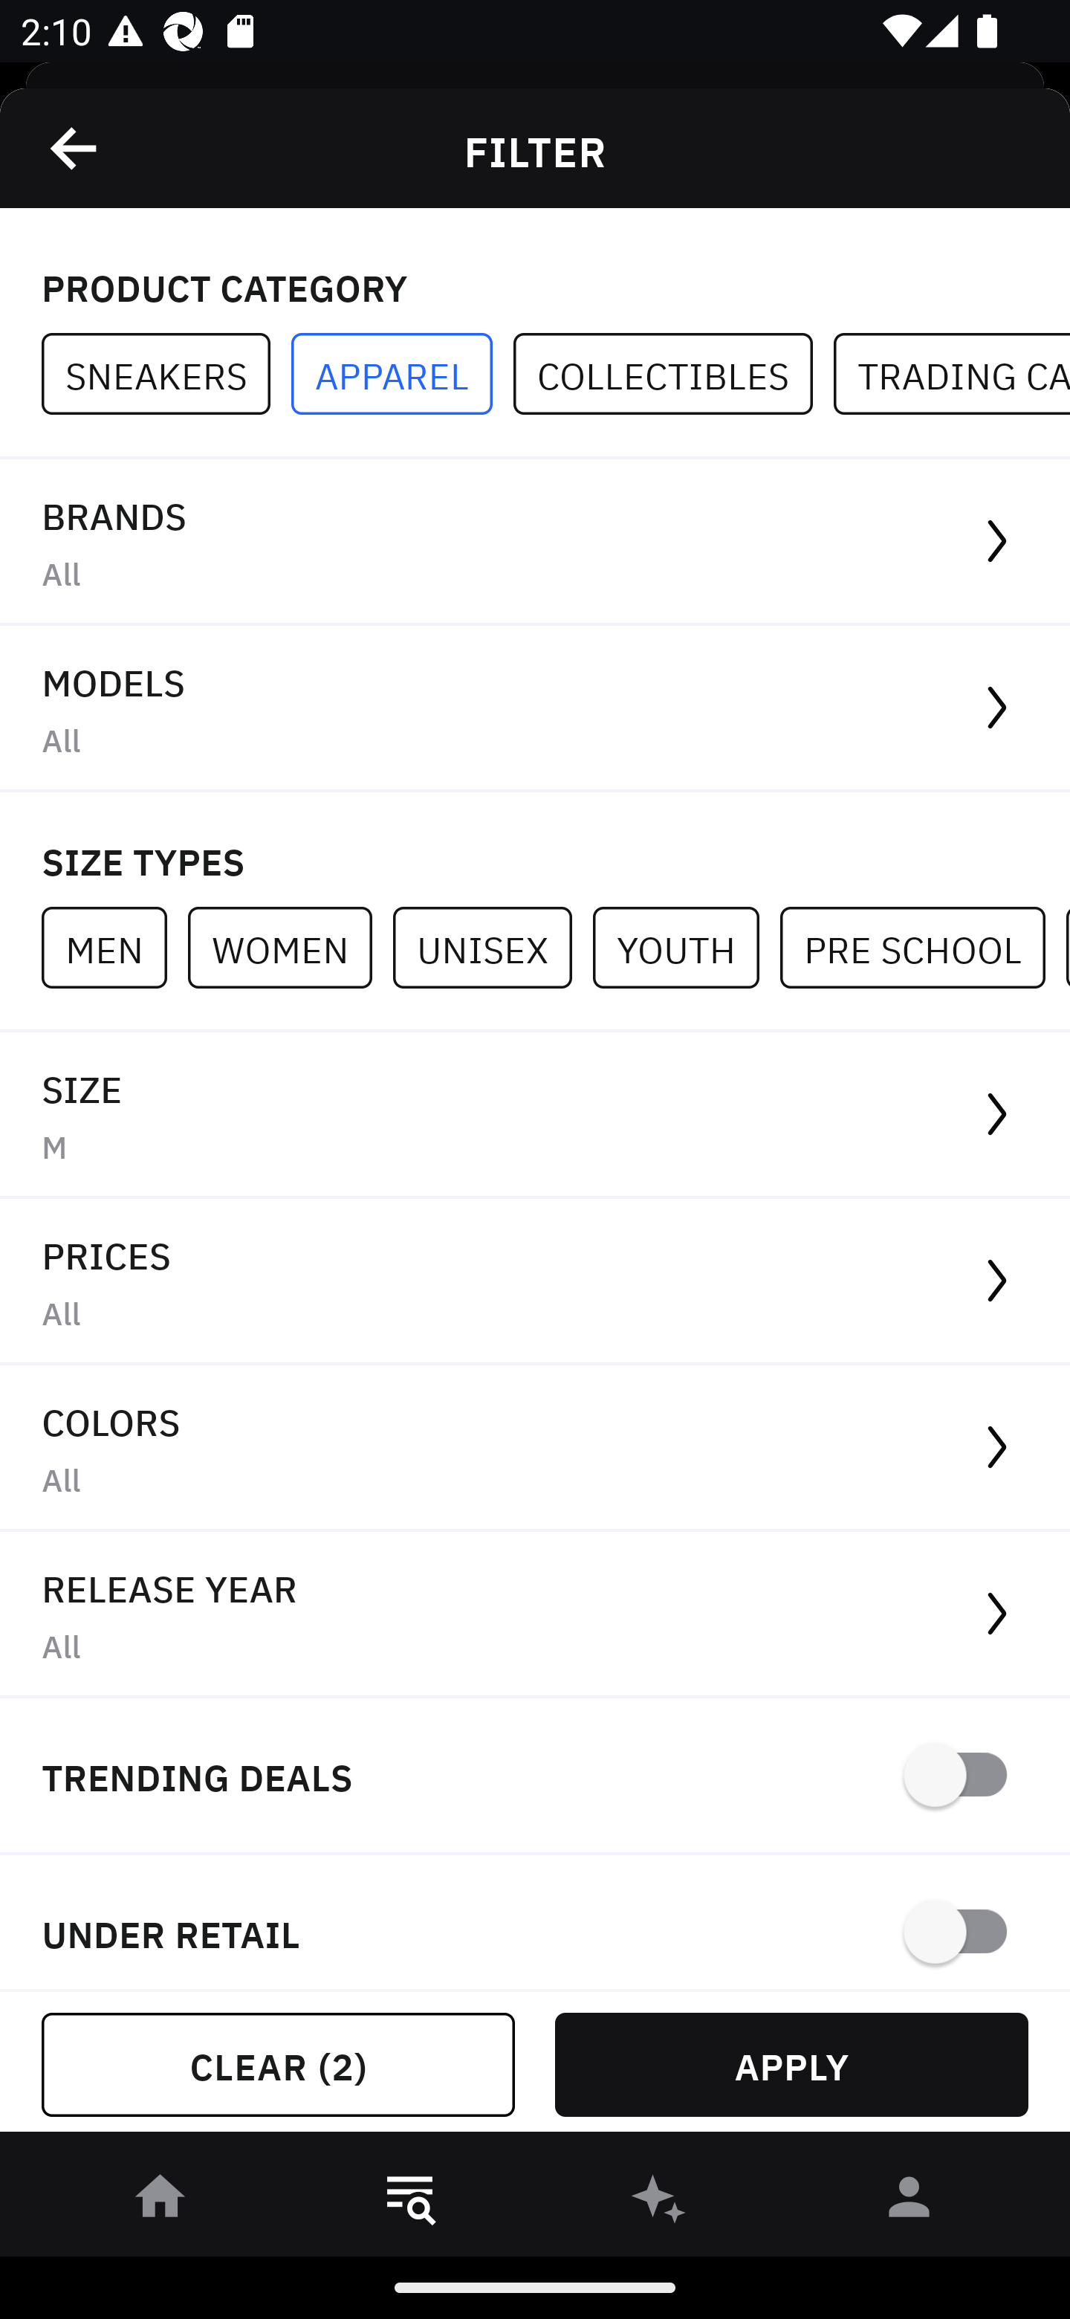 The height and width of the screenshot is (2319, 1070). What do you see at coordinates (909, 2202) in the screenshot?
I see `󰀄` at bounding box center [909, 2202].